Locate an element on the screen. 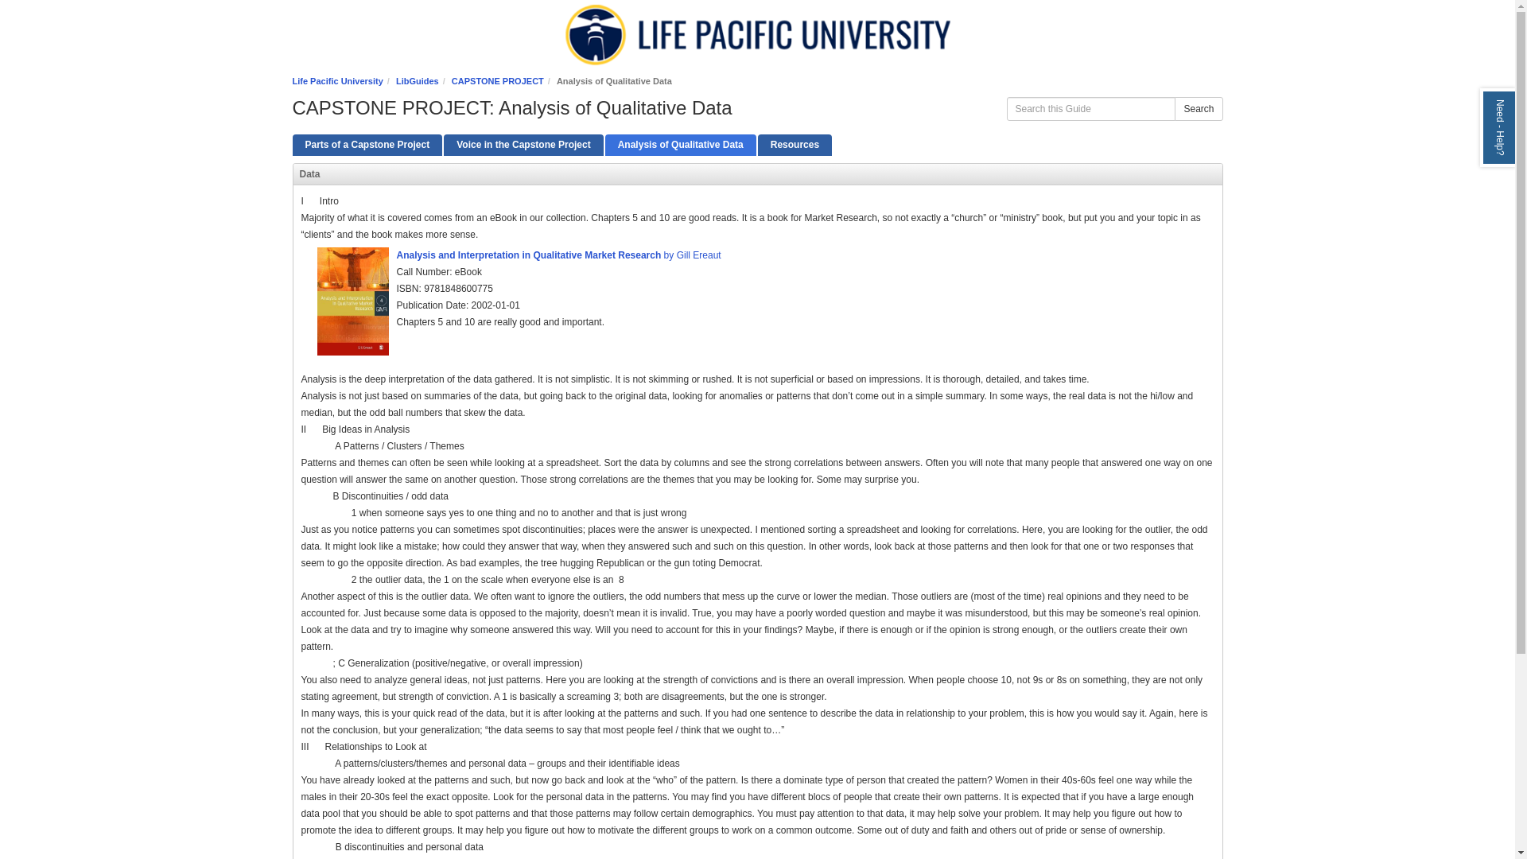  LibGuides is located at coordinates (417, 81).